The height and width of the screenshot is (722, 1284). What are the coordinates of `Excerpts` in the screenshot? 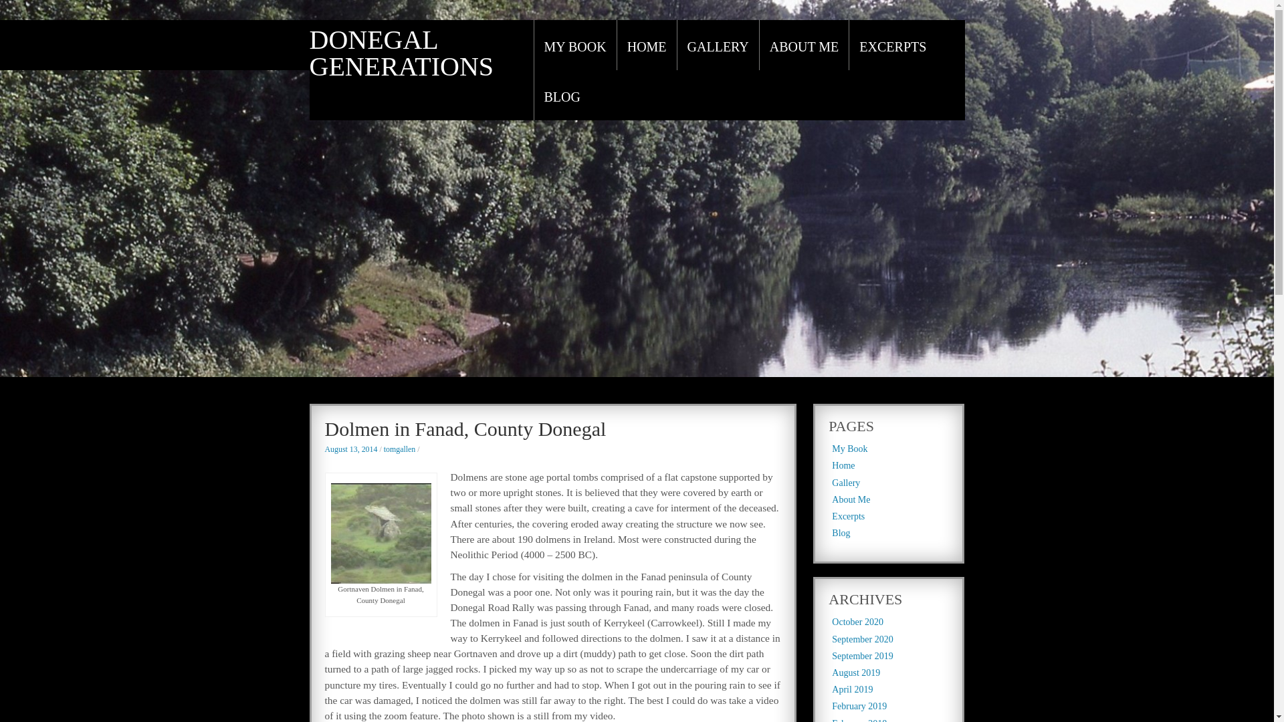 It's located at (848, 516).